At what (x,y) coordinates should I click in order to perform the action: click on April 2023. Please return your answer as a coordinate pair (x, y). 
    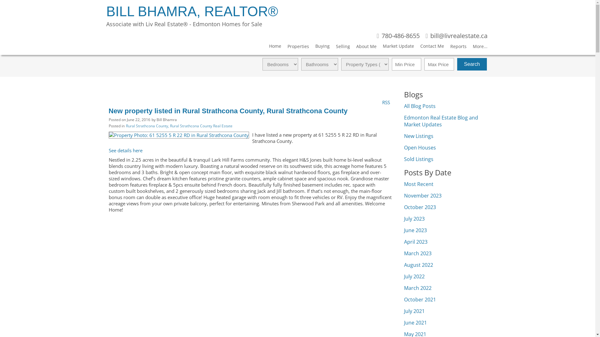
    Looking at the image, I should click on (416, 242).